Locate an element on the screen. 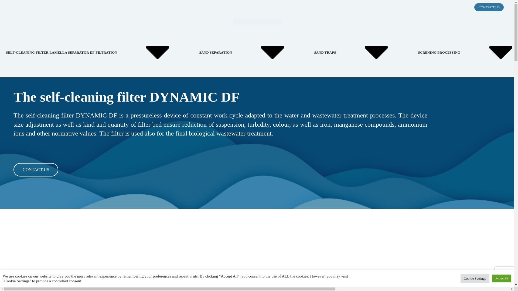 This screenshot has width=518, height=291. reCAPTCHA is located at coordinates (507, 275).